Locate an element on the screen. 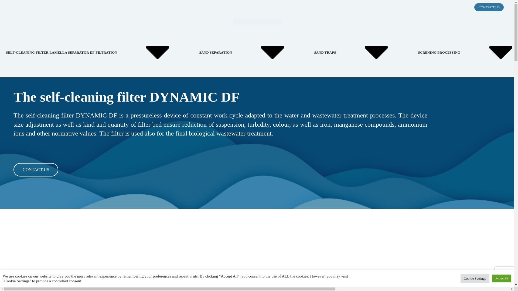 This screenshot has width=518, height=291. reCAPTCHA is located at coordinates (507, 275).